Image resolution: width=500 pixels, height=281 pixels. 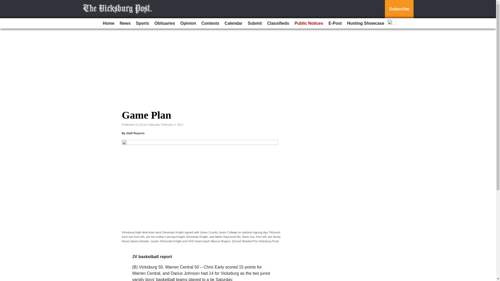 I want to click on Go, so click(x=5, y=3).